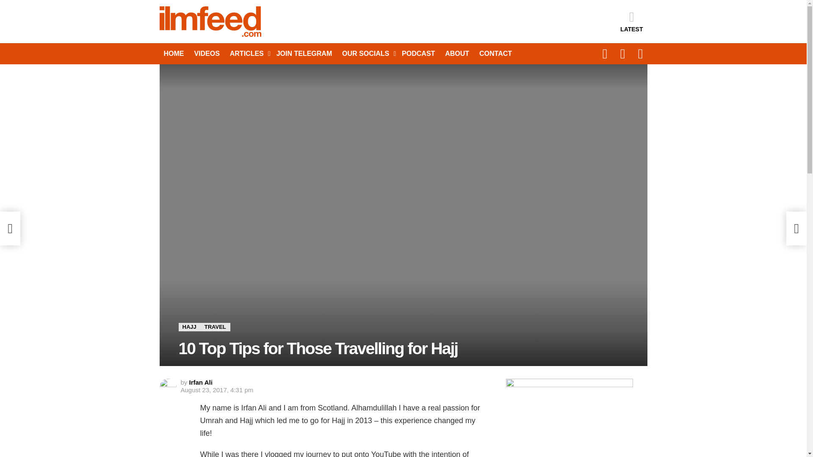  I want to click on HOME, so click(174, 53).